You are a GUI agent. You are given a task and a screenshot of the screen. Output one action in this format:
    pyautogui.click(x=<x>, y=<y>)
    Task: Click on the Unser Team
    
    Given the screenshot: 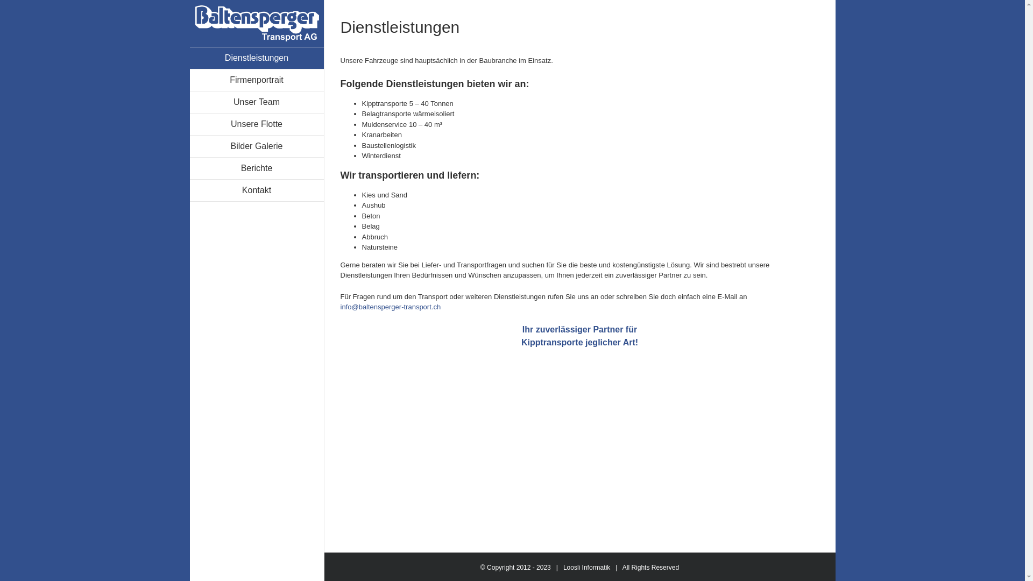 What is the action you would take?
    pyautogui.click(x=256, y=102)
    